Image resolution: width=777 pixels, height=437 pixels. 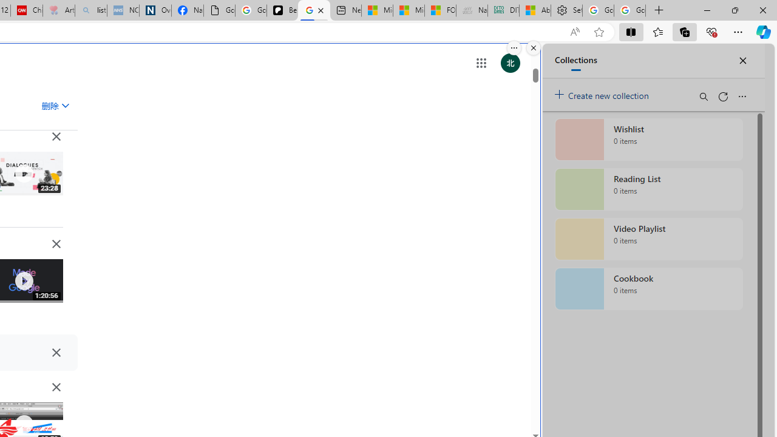 What do you see at coordinates (65, 105) in the screenshot?
I see `Class: asE2Ub NMm5M` at bounding box center [65, 105].